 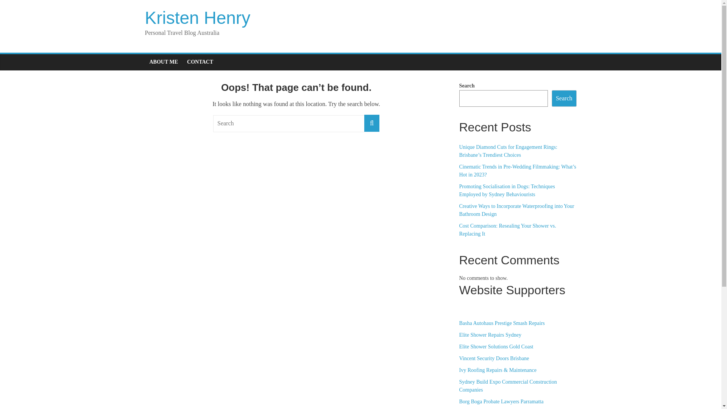 I want to click on Kristen Henry, so click(x=198, y=18).